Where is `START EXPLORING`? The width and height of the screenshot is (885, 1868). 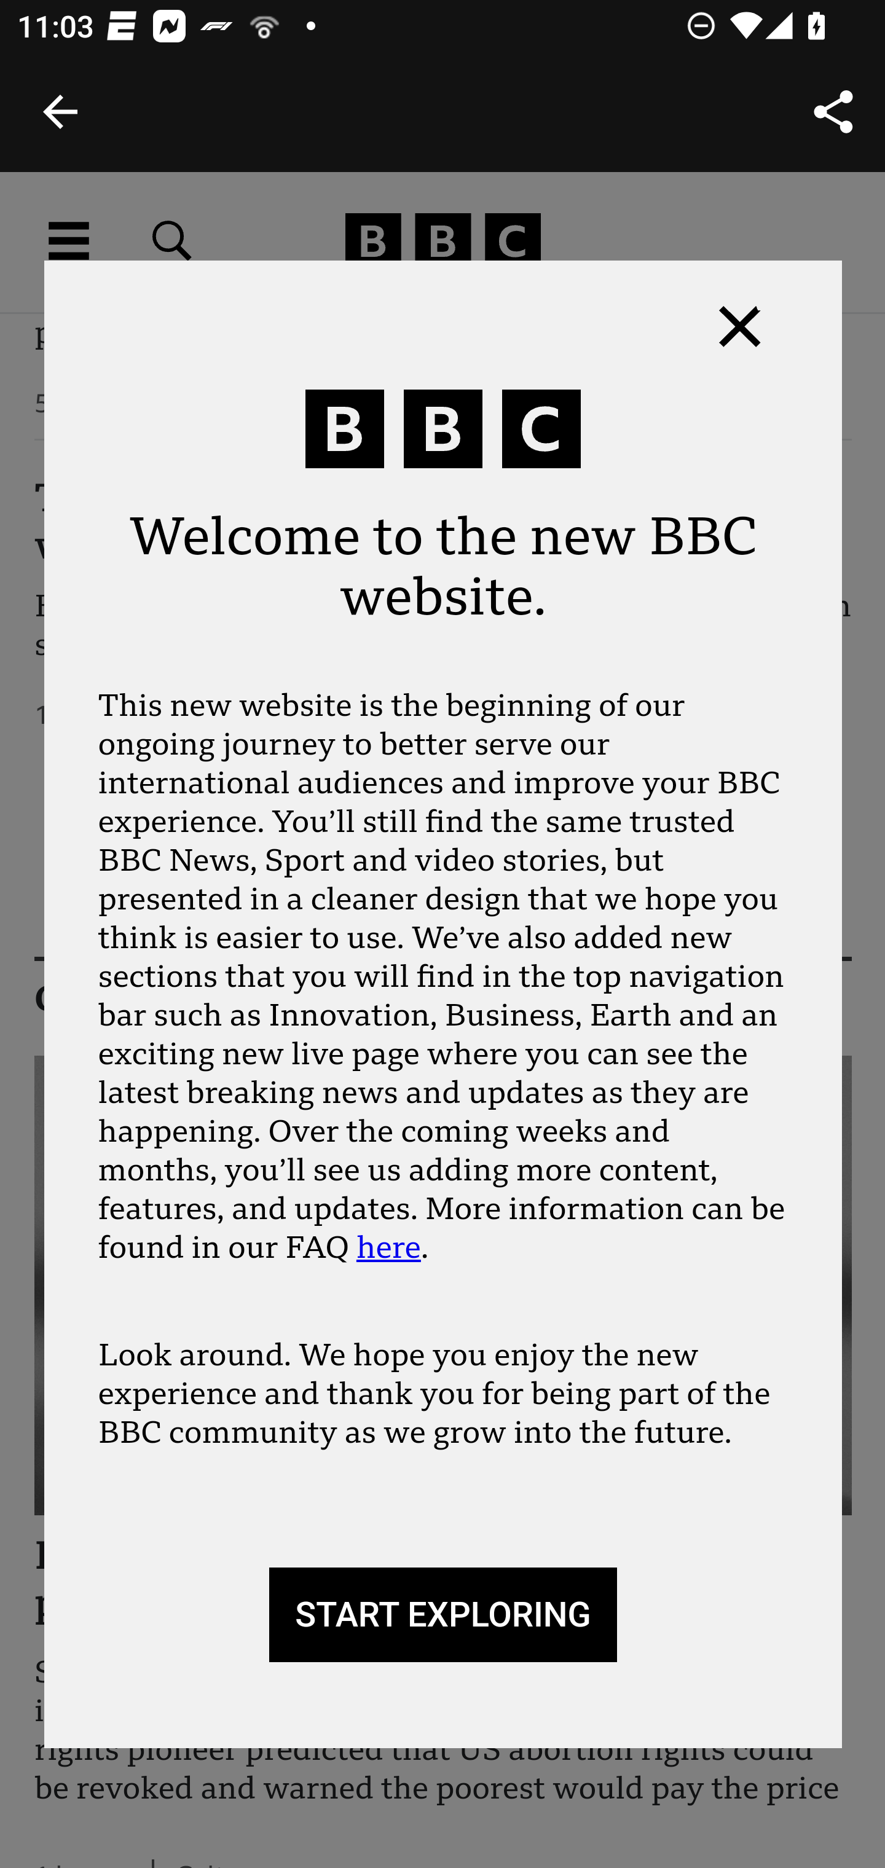
START EXPLORING is located at coordinates (442, 1615).